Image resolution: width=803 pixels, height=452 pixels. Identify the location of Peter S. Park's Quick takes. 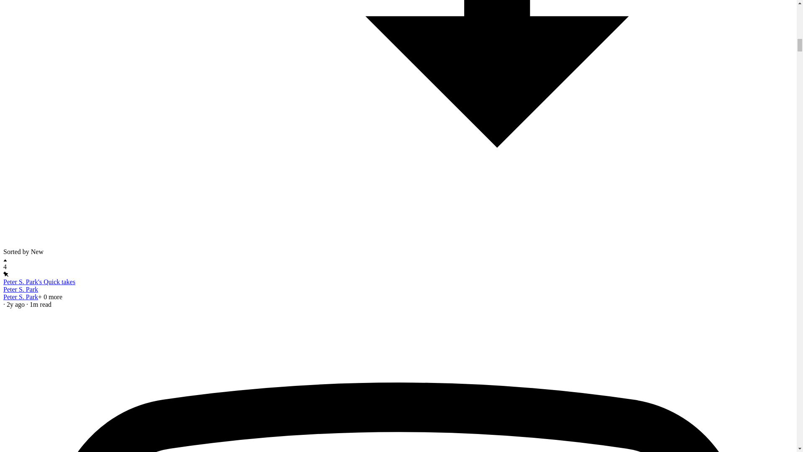
(39, 282).